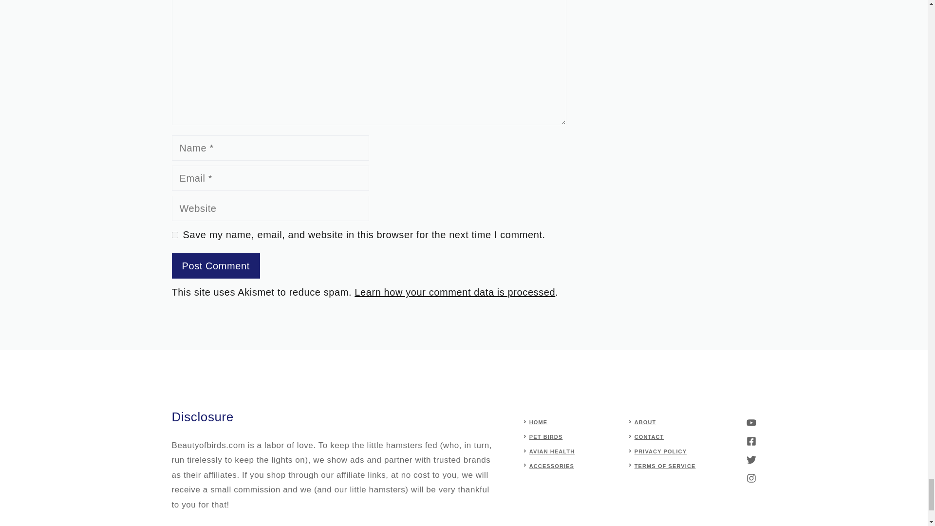 The image size is (935, 526). I want to click on TERMS OF SERVICE, so click(665, 466).